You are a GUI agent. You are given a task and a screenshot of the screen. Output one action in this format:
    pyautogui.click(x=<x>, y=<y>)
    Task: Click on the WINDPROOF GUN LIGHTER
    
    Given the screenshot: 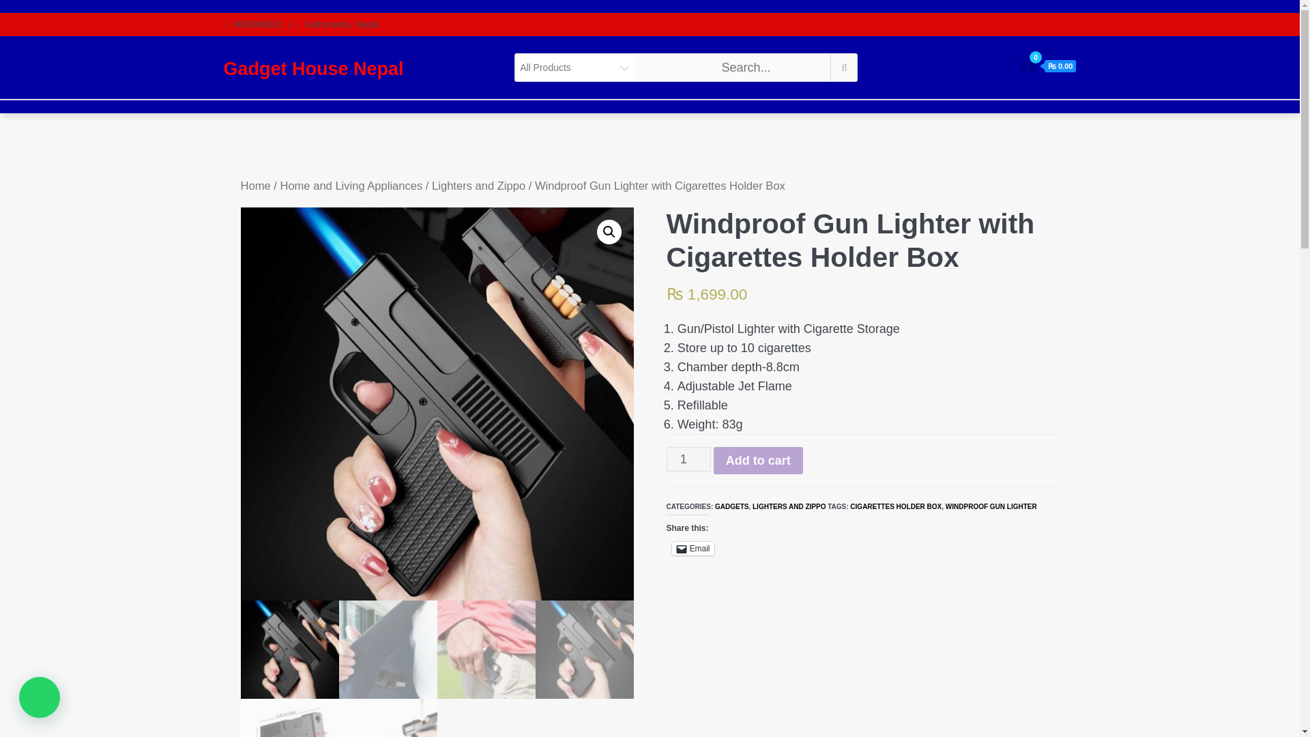 What is the action you would take?
    pyautogui.click(x=991, y=506)
    